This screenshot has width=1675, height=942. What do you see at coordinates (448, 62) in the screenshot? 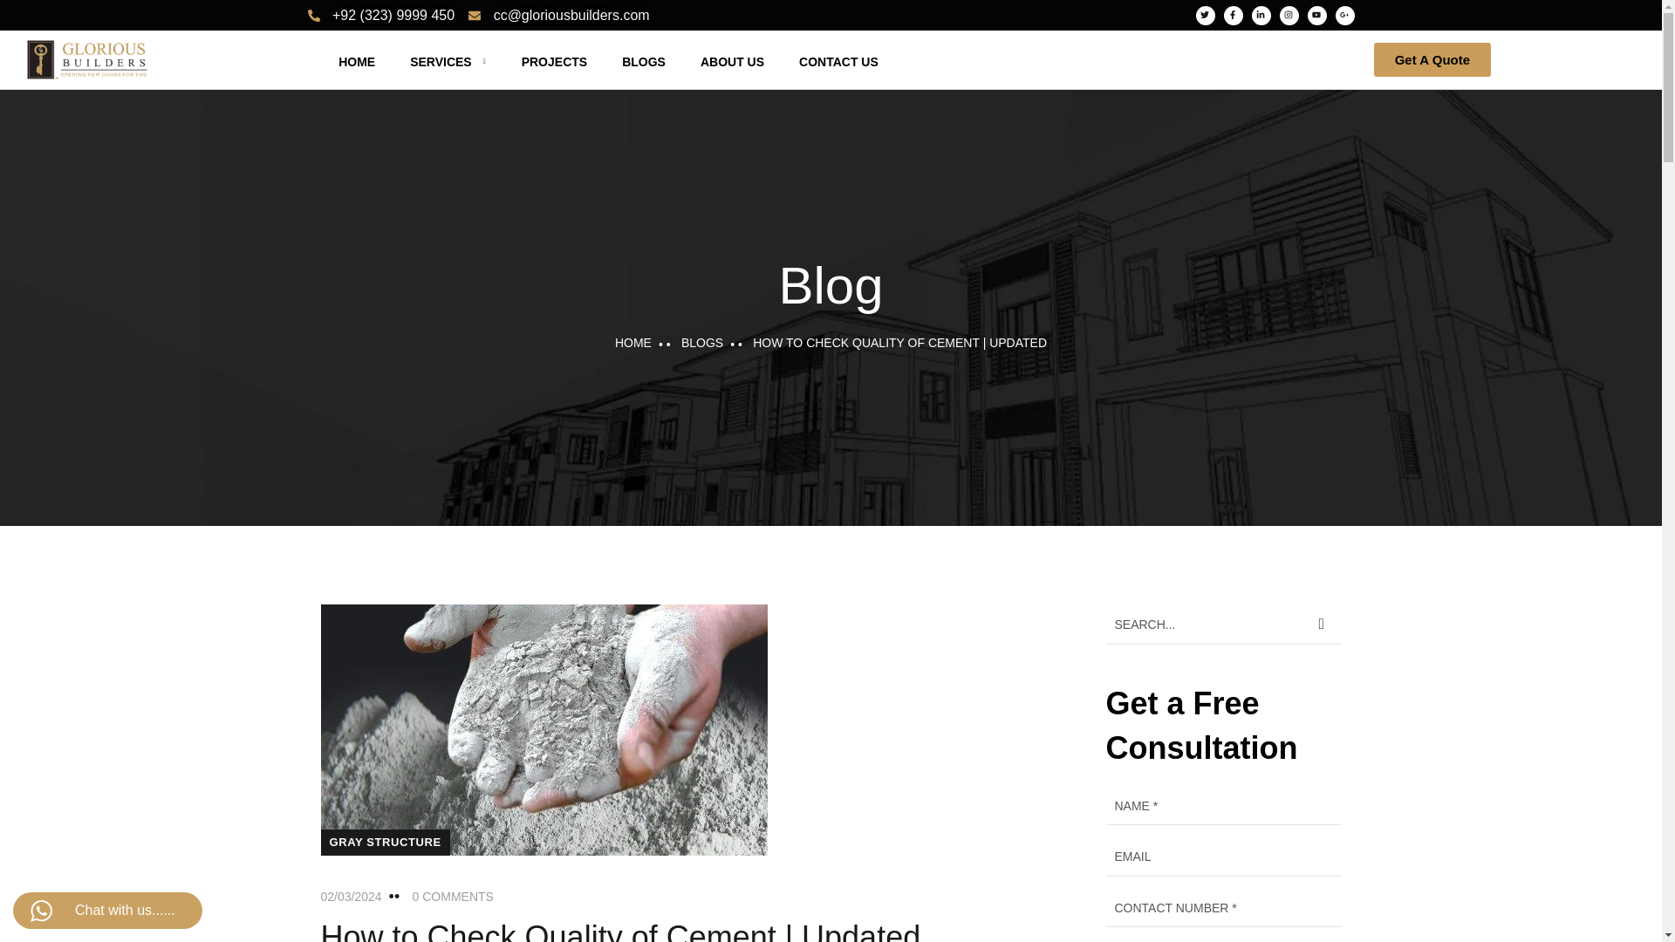
I see `SERVICES` at bounding box center [448, 62].